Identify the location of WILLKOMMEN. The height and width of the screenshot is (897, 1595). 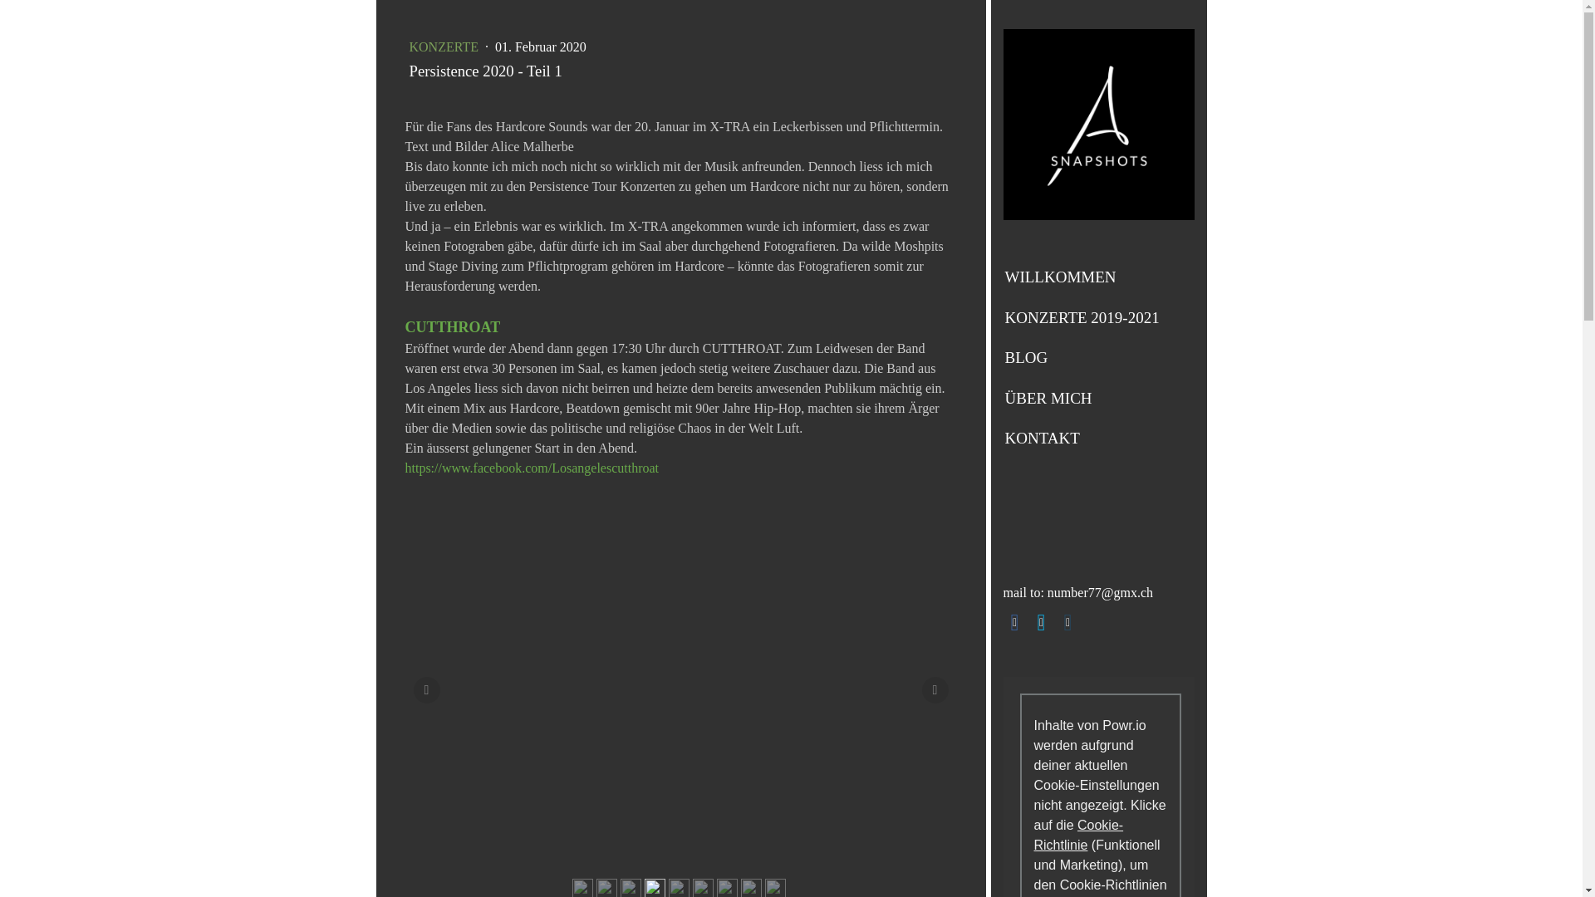
(1098, 277).